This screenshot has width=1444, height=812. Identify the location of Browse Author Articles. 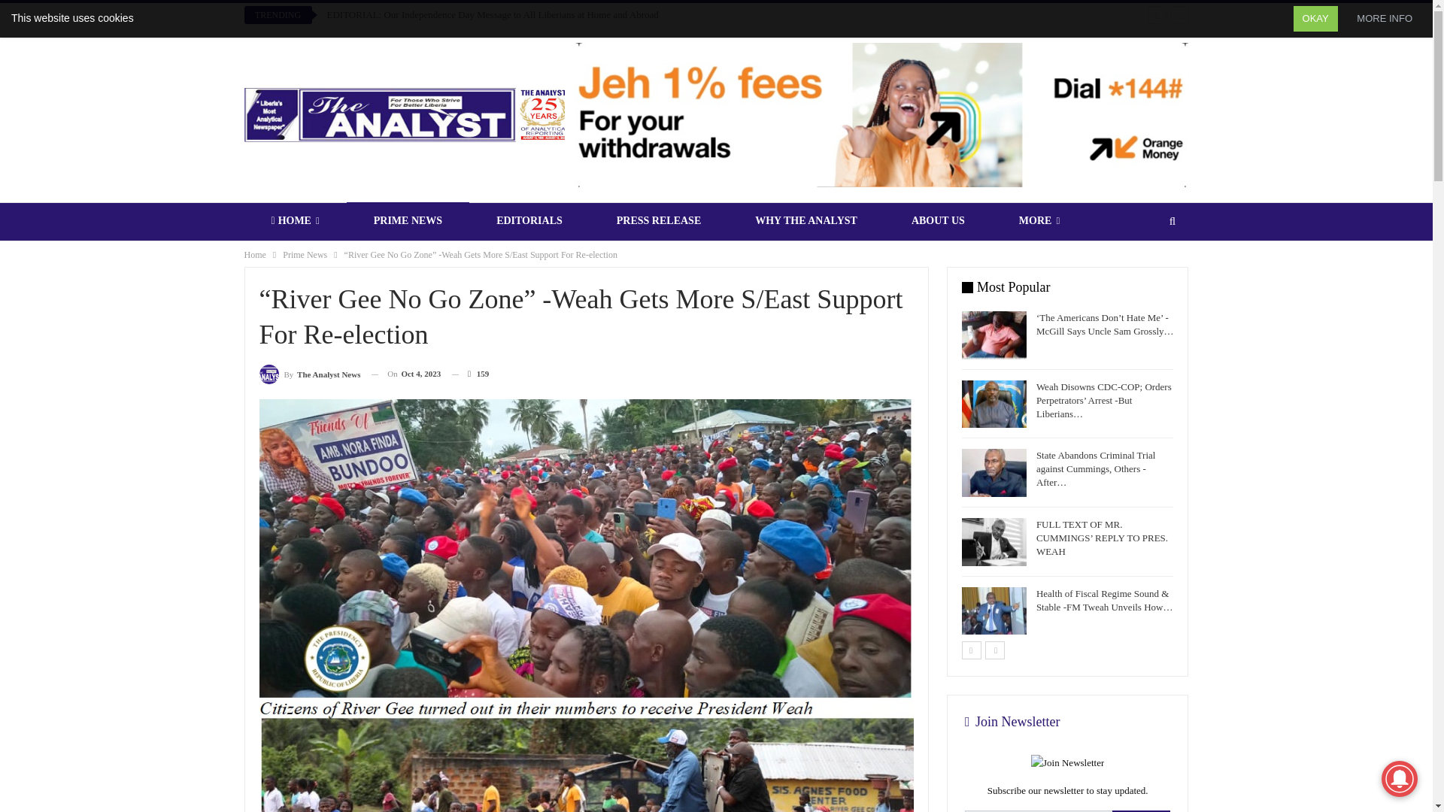
(308, 373).